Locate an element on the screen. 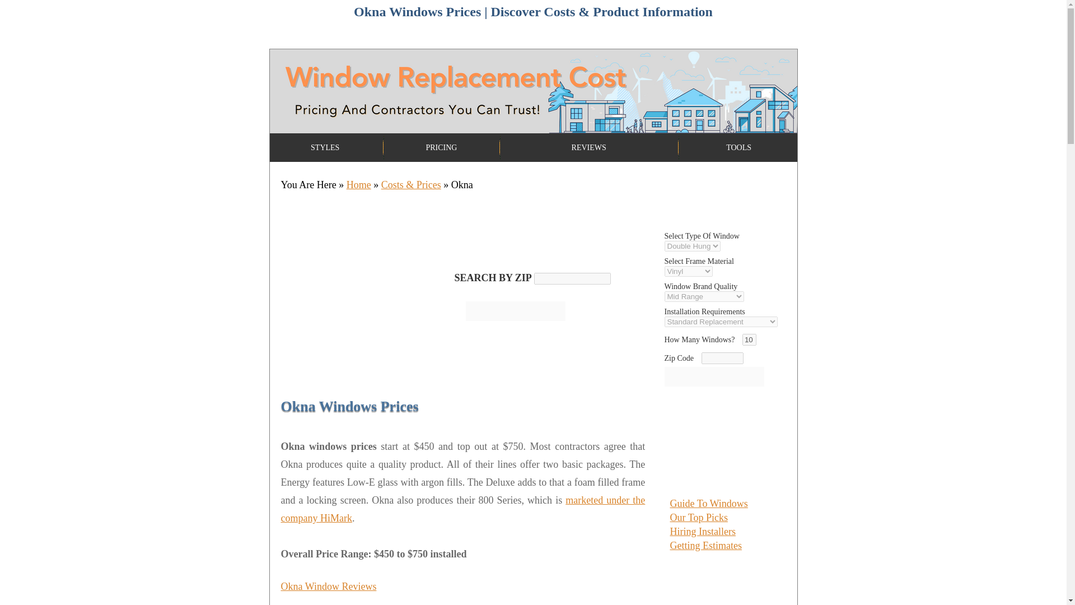 This screenshot has height=605, width=1075. Guide To Windows is located at coordinates (708, 503).